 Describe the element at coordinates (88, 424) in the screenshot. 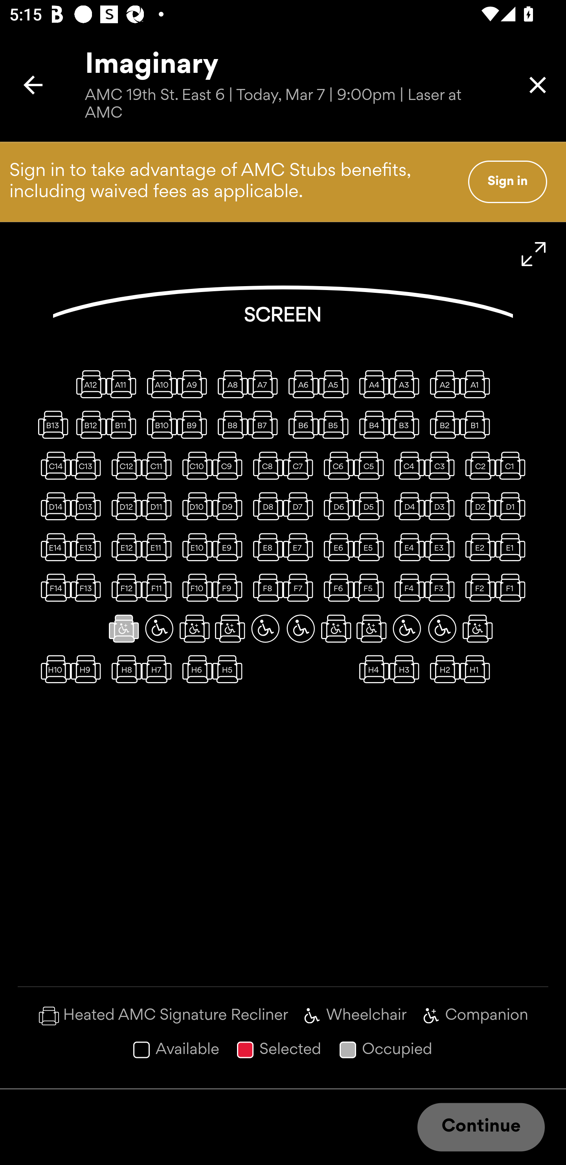

I see `B12, Regular seat, available` at that location.